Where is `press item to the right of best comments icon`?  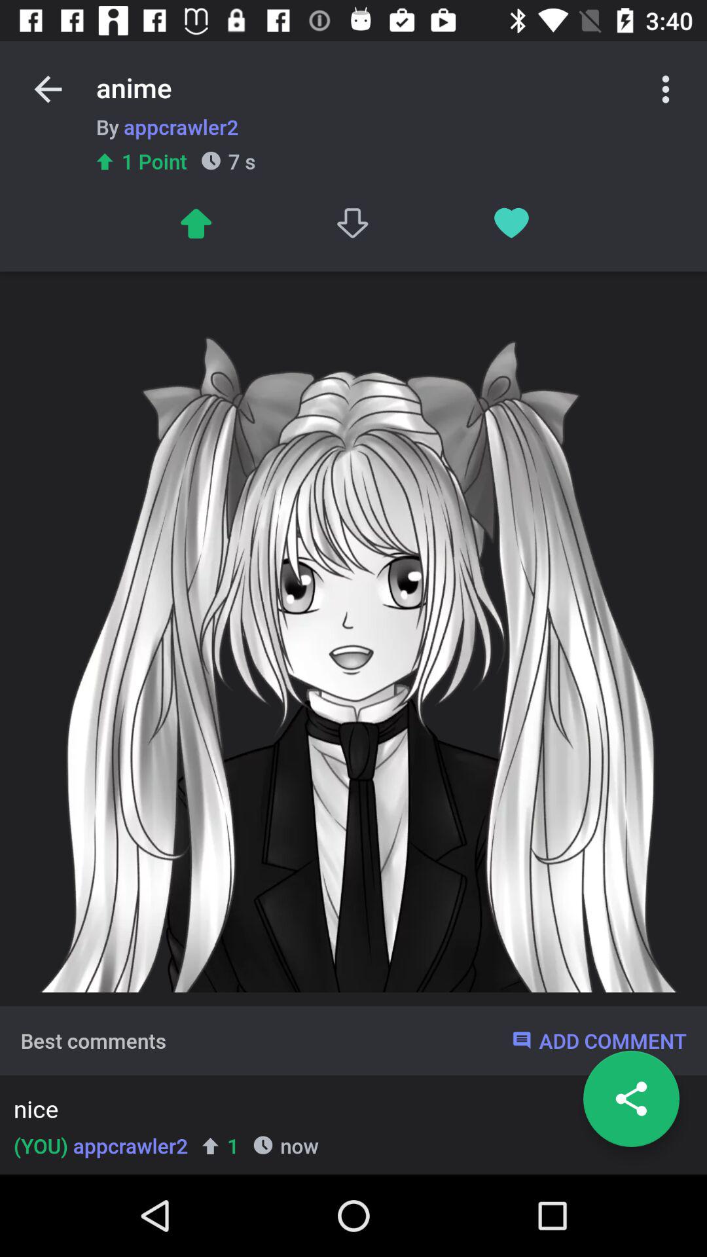
press item to the right of best comments icon is located at coordinates (598, 1040).